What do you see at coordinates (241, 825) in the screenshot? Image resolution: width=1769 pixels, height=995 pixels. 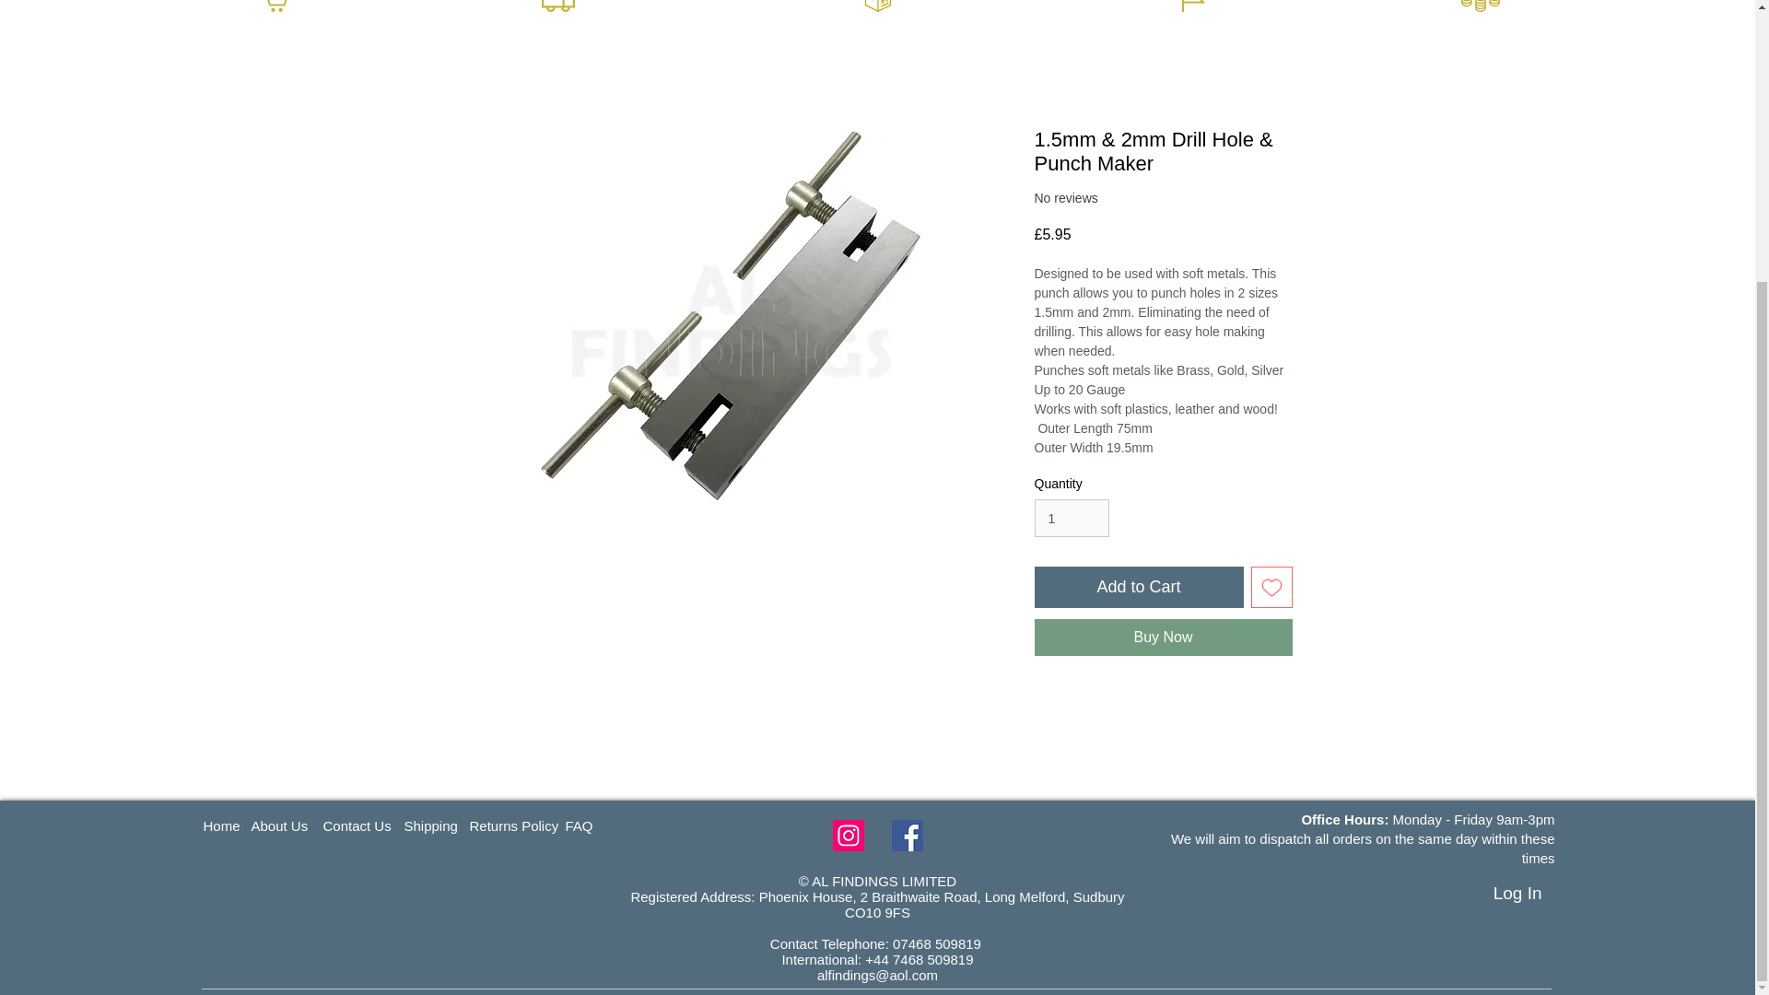 I see `Home` at bounding box center [241, 825].